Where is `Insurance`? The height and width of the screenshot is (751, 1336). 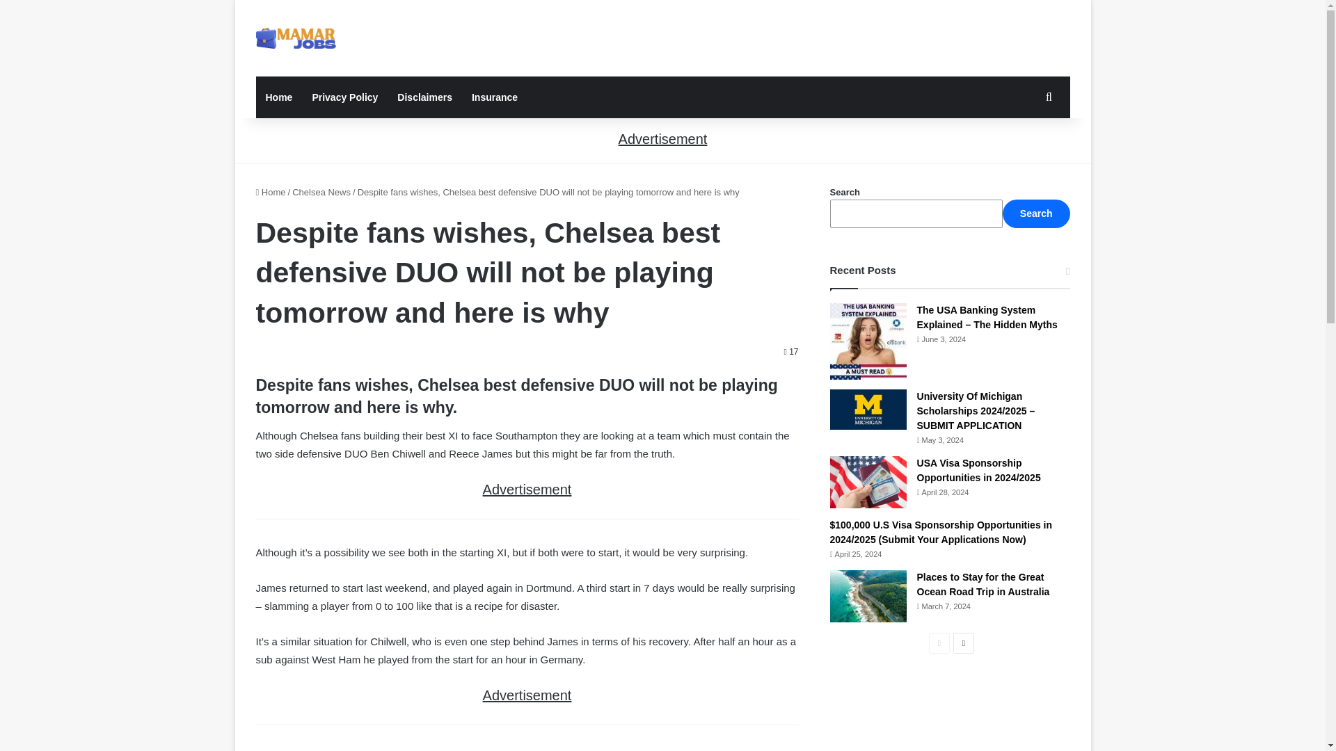
Insurance is located at coordinates (495, 97).